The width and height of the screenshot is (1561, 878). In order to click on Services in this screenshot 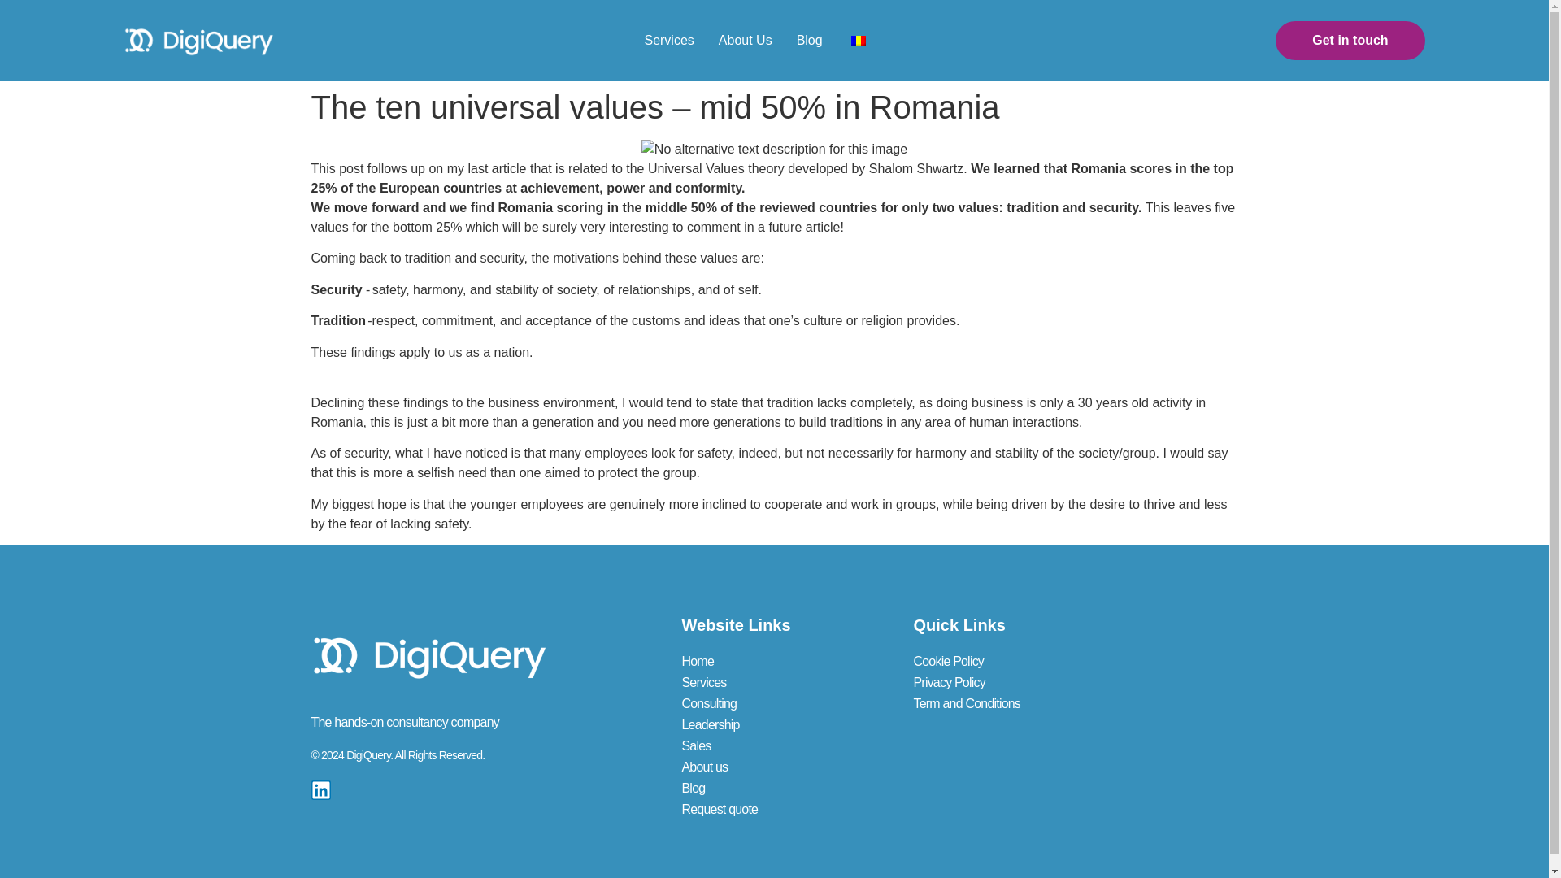, I will do `click(750, 683)`.